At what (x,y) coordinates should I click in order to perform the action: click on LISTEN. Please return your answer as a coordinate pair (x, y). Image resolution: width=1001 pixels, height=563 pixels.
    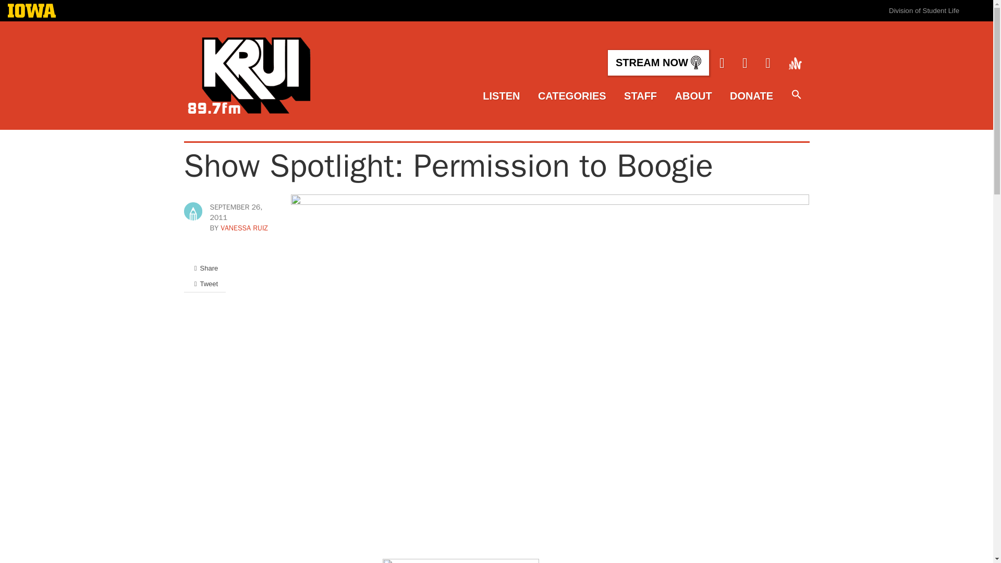
    Looking at the image, I should click on (500, 96).